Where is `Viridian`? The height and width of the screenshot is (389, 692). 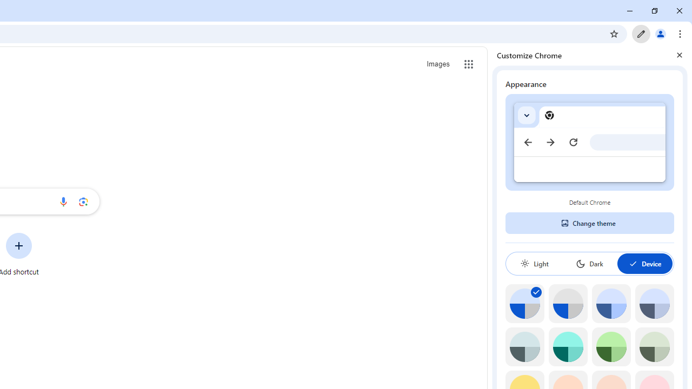
Viridian is located at coordinates (654, 347).